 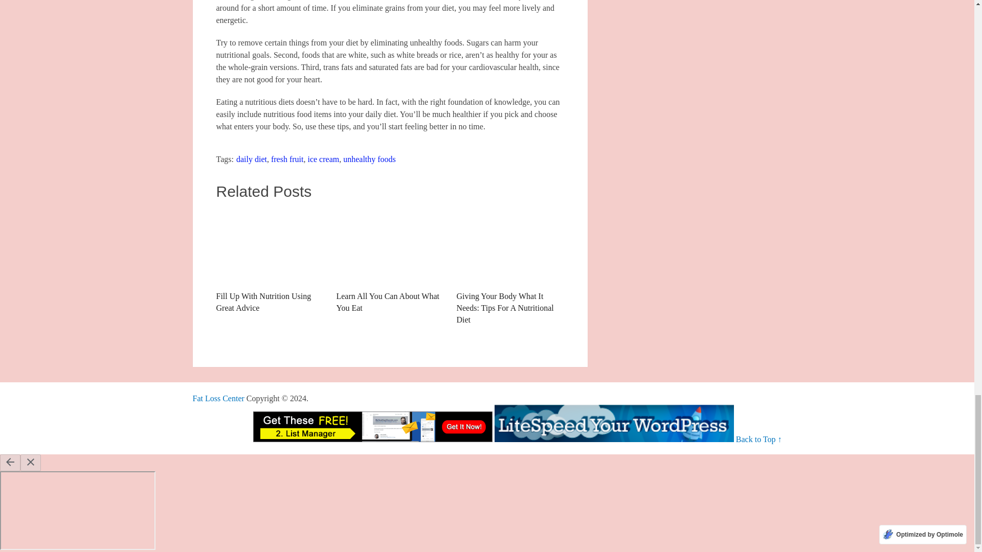 I want to click on Fat Loss Center, so click(x=218, y=399).